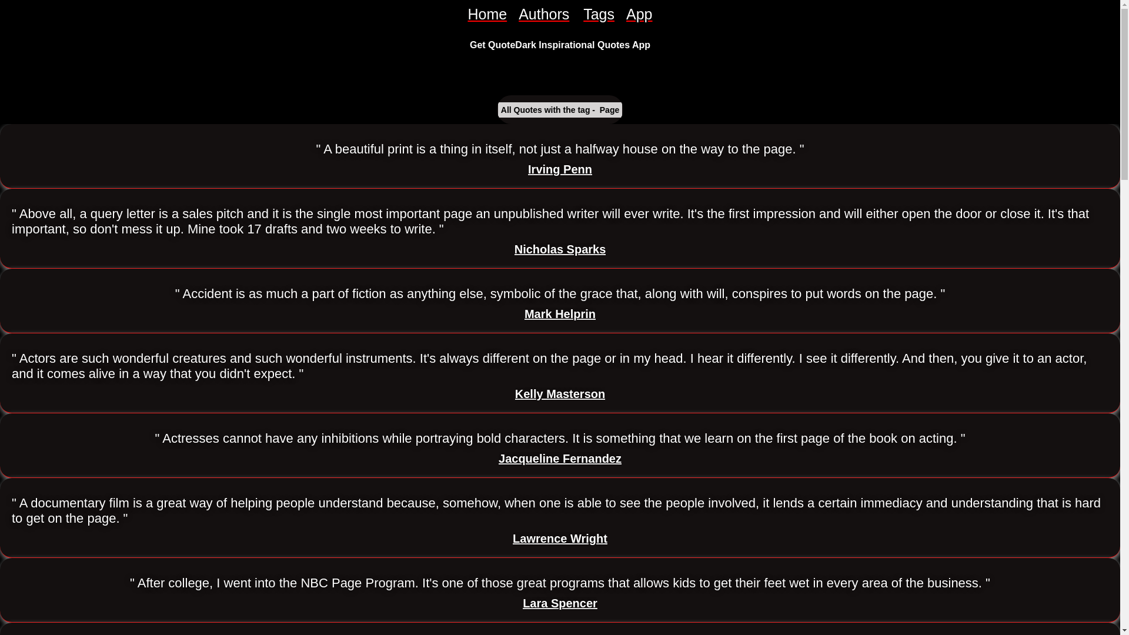 This screenshot has height=635, width=1129. What do you see at coordinates (487, 14) in the screenshot?
I see `Home` at bounding box center [487, 14].